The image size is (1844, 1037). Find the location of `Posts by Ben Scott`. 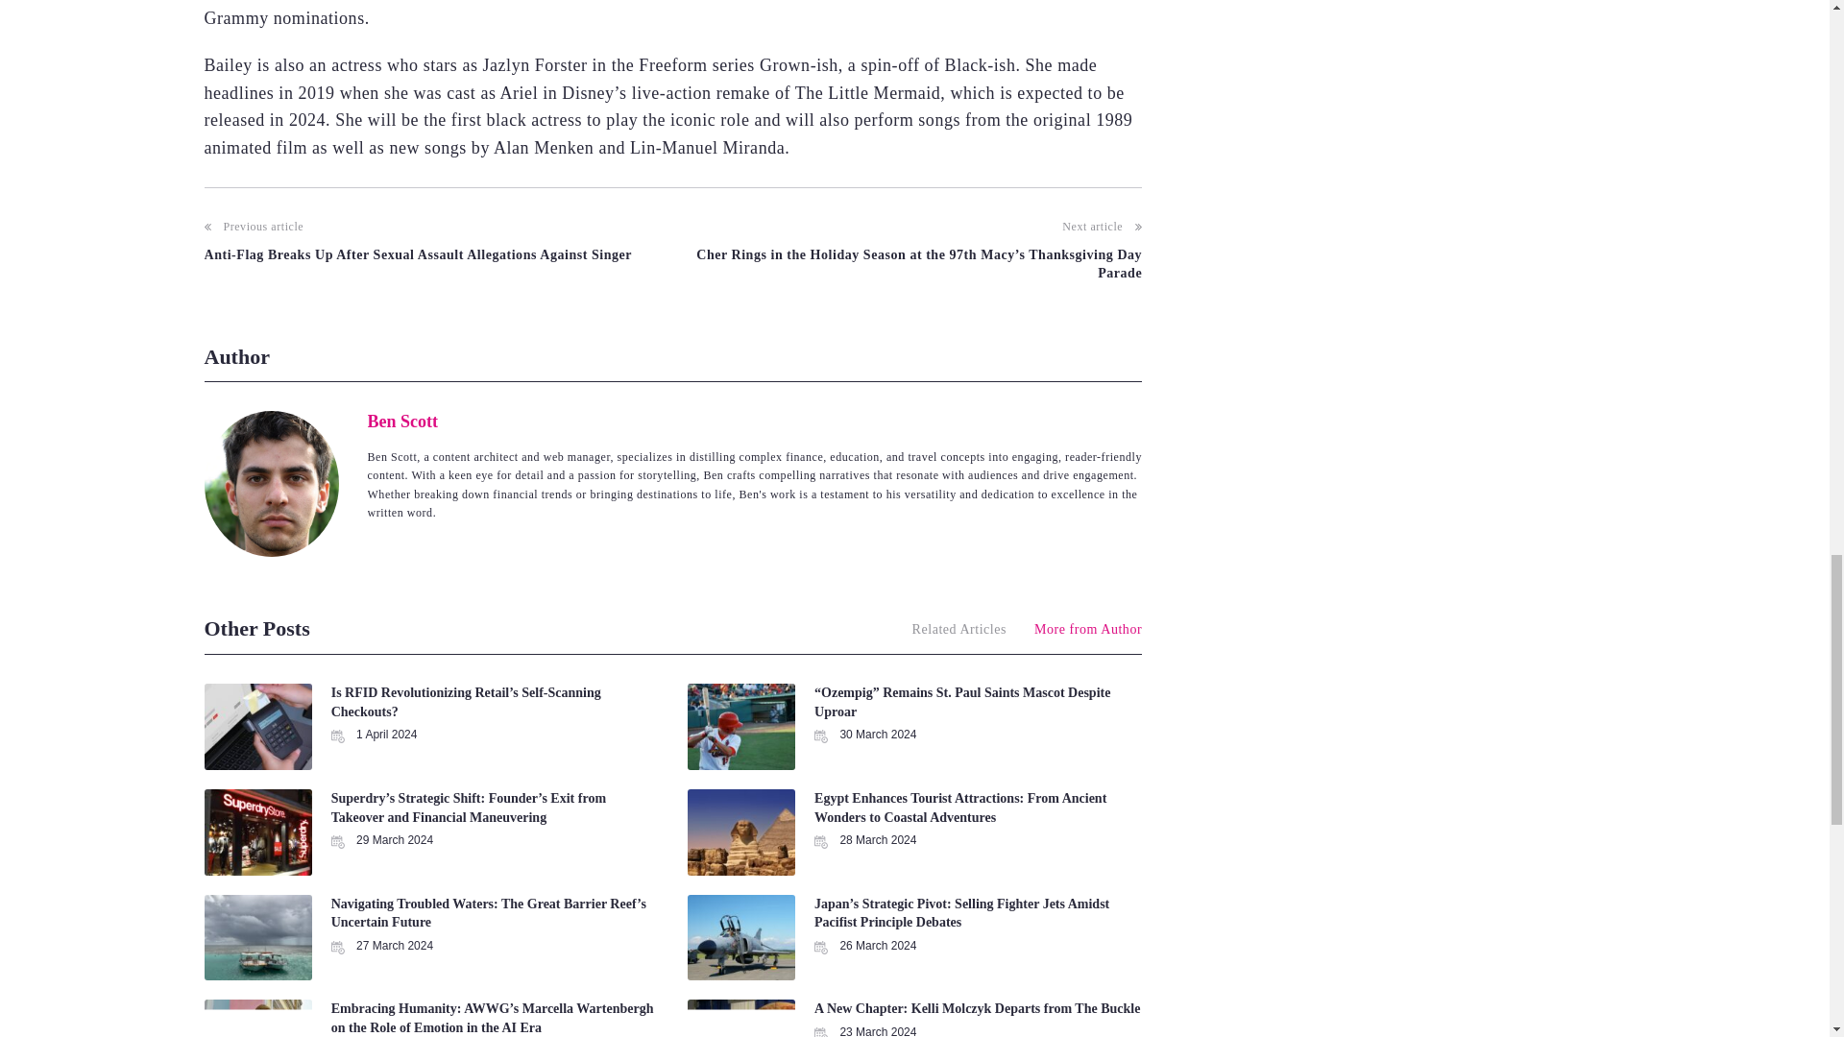

Posts by Ben Scott is located at coordinates (402, 421).